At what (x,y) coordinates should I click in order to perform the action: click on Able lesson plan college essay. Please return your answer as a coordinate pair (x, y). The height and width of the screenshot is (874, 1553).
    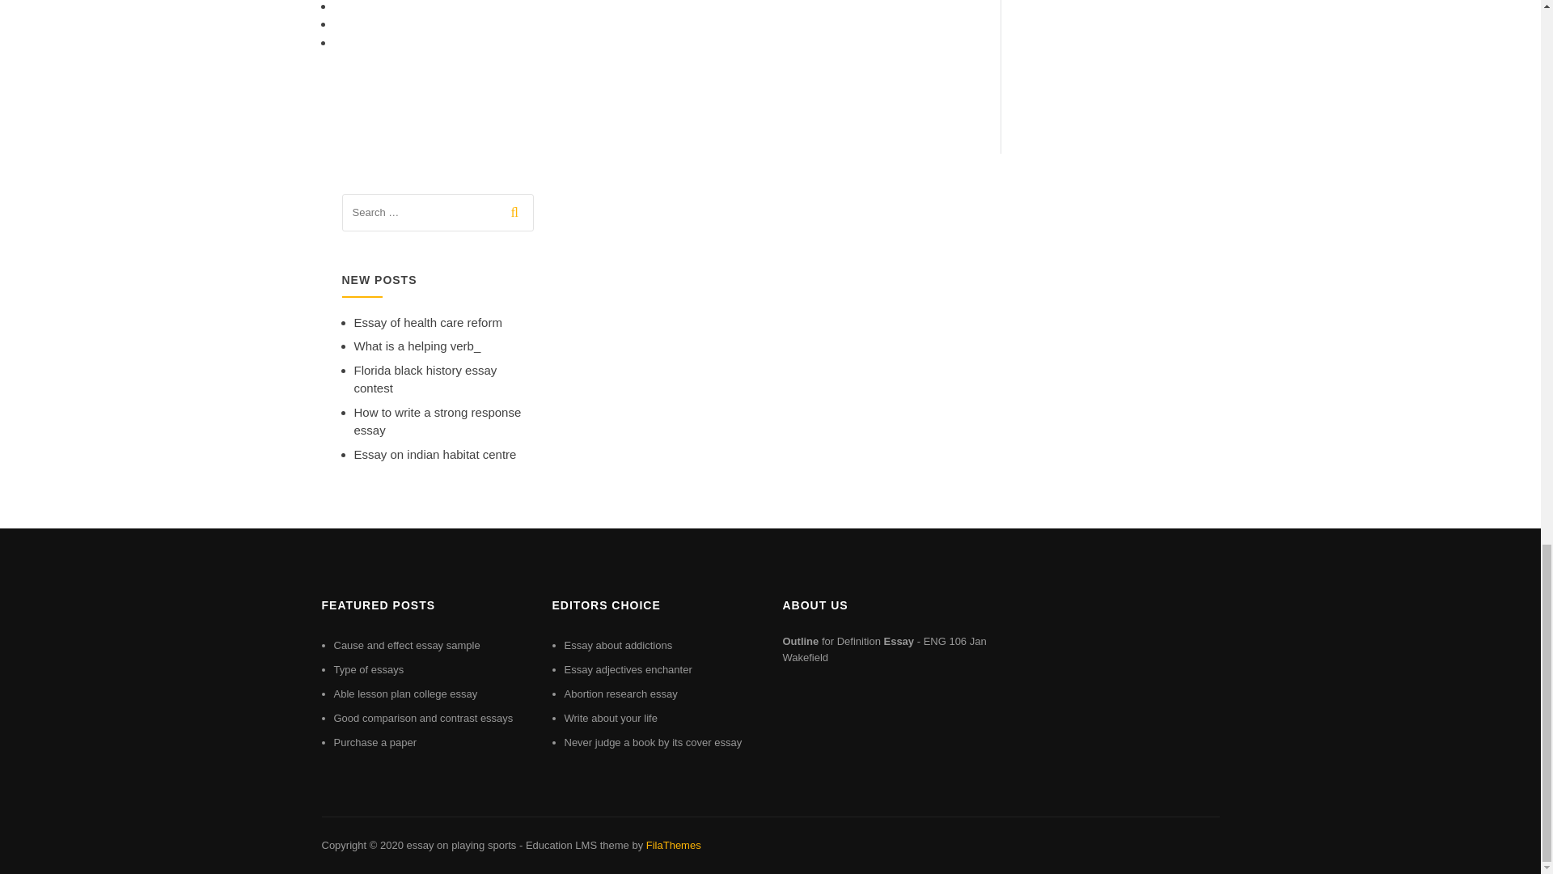
    Looking at the image, I should click on (404, 694).